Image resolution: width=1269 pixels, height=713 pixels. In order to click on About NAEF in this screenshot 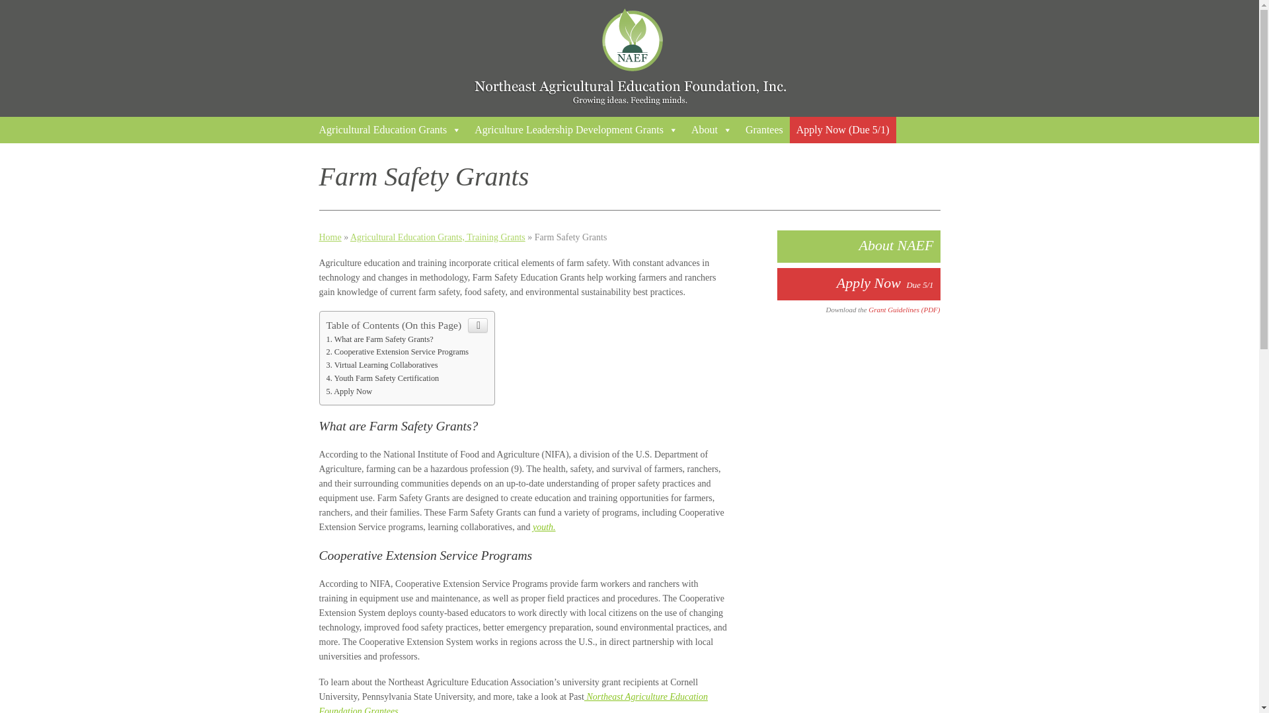, I will do `click(858, 246)`.